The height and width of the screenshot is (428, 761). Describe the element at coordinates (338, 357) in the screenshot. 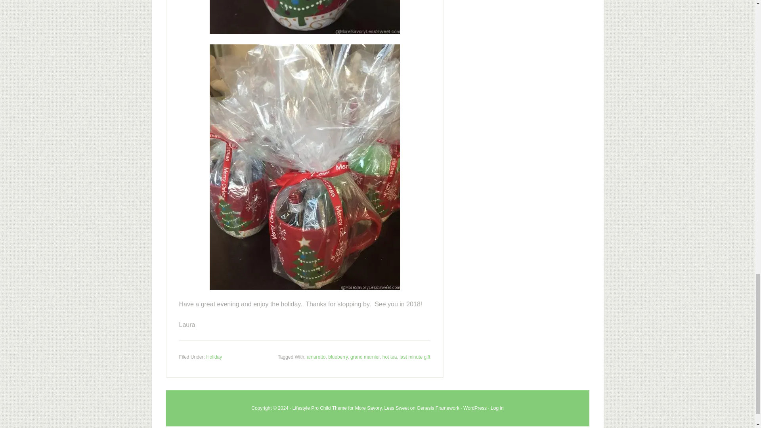

I see `blueberry` at that location.